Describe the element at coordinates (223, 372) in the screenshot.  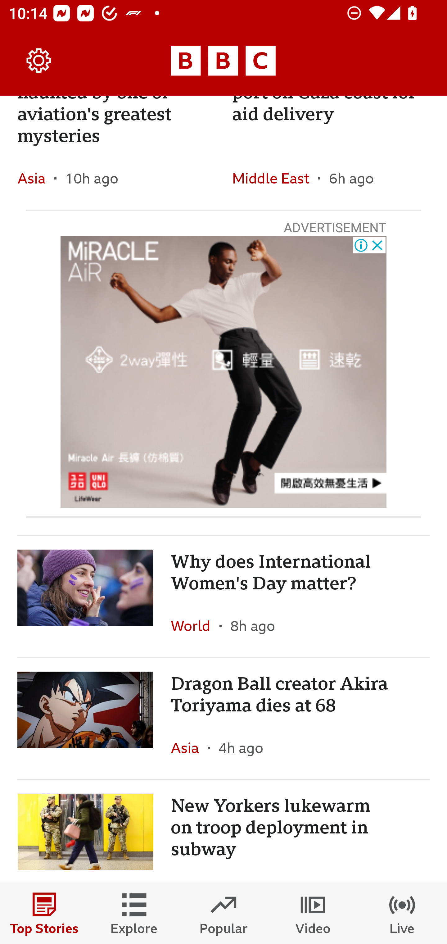
I see `Advertisement` at that location.